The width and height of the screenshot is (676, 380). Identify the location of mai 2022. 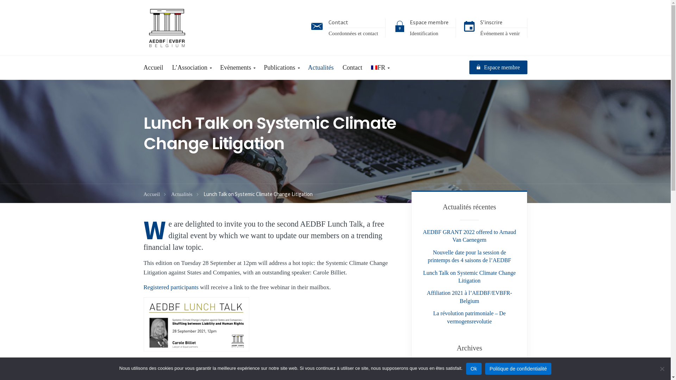
(469, 373).